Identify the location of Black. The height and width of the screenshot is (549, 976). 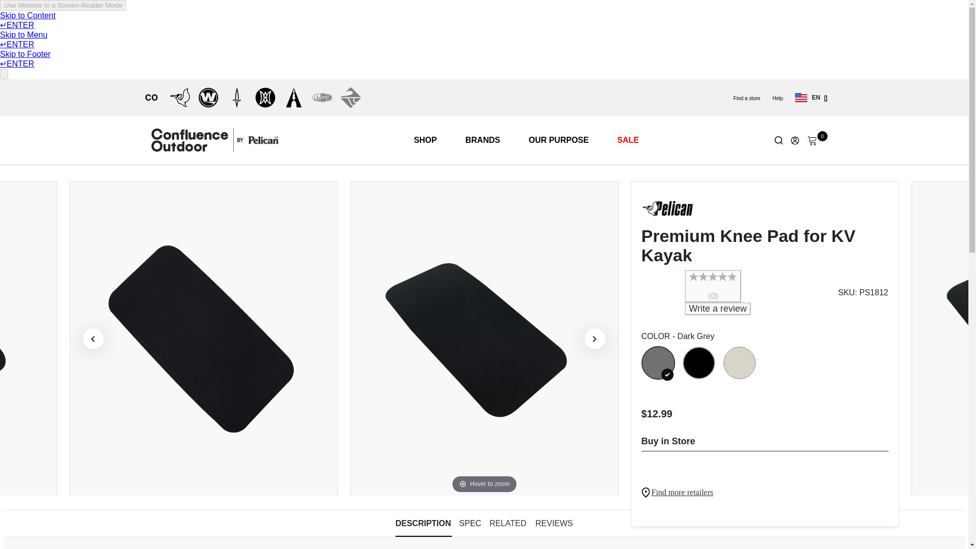
(698, 363).